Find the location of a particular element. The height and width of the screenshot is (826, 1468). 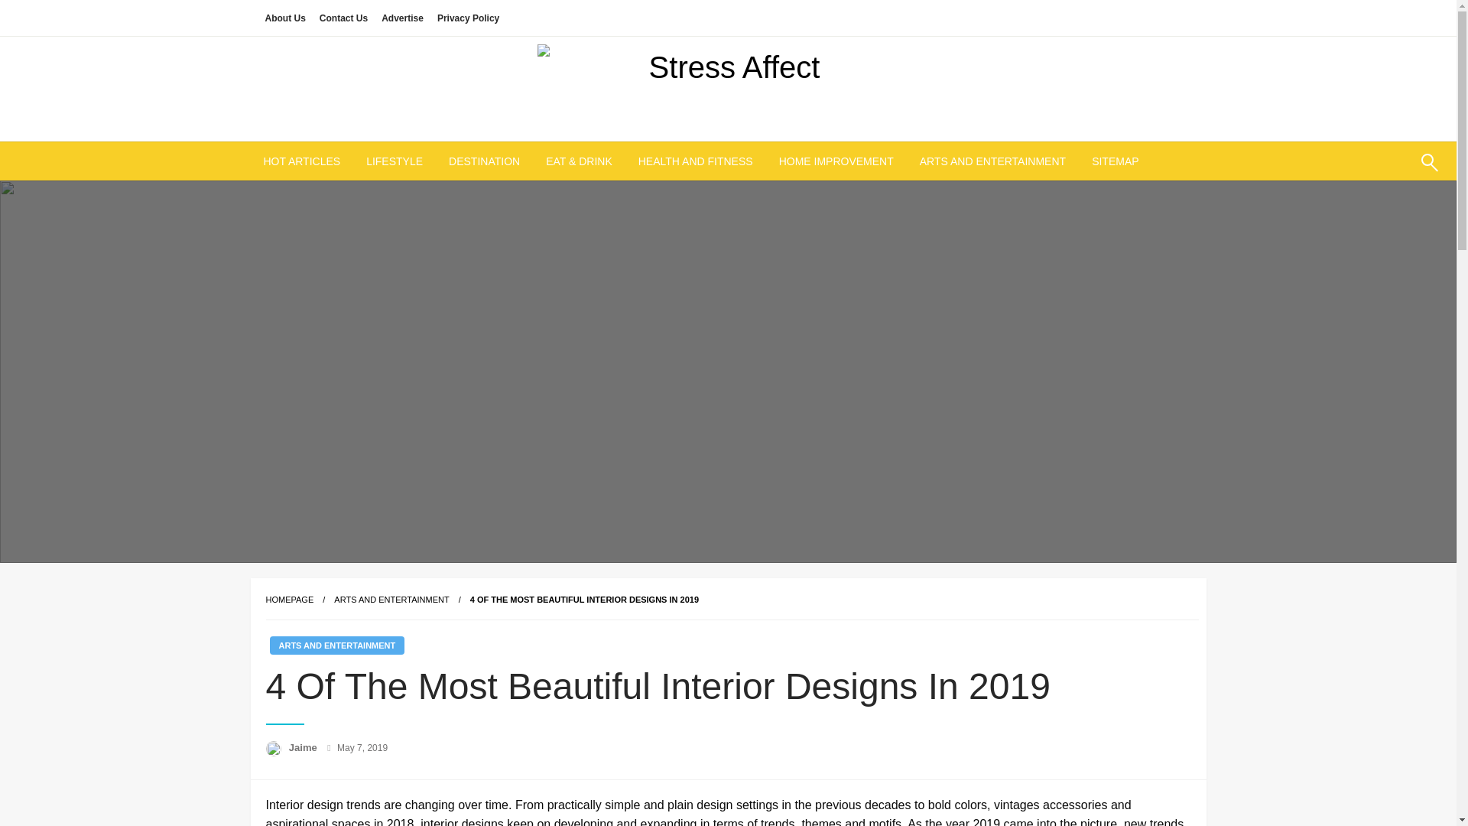

4 Of The Most Beautiful Interior Designs In 2019 is located at coordinates (584, 599).